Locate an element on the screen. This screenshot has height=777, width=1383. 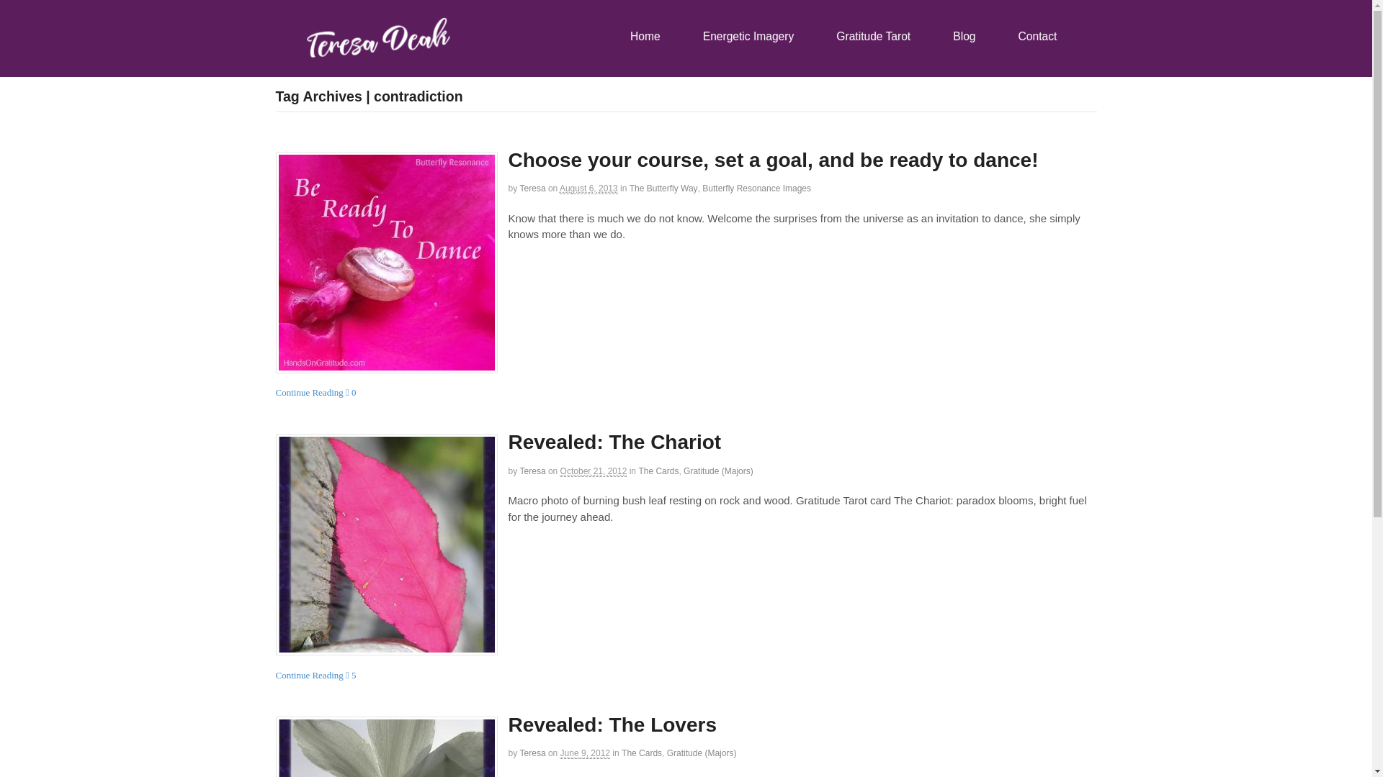
Teresa is located at coordinates (533, 471).